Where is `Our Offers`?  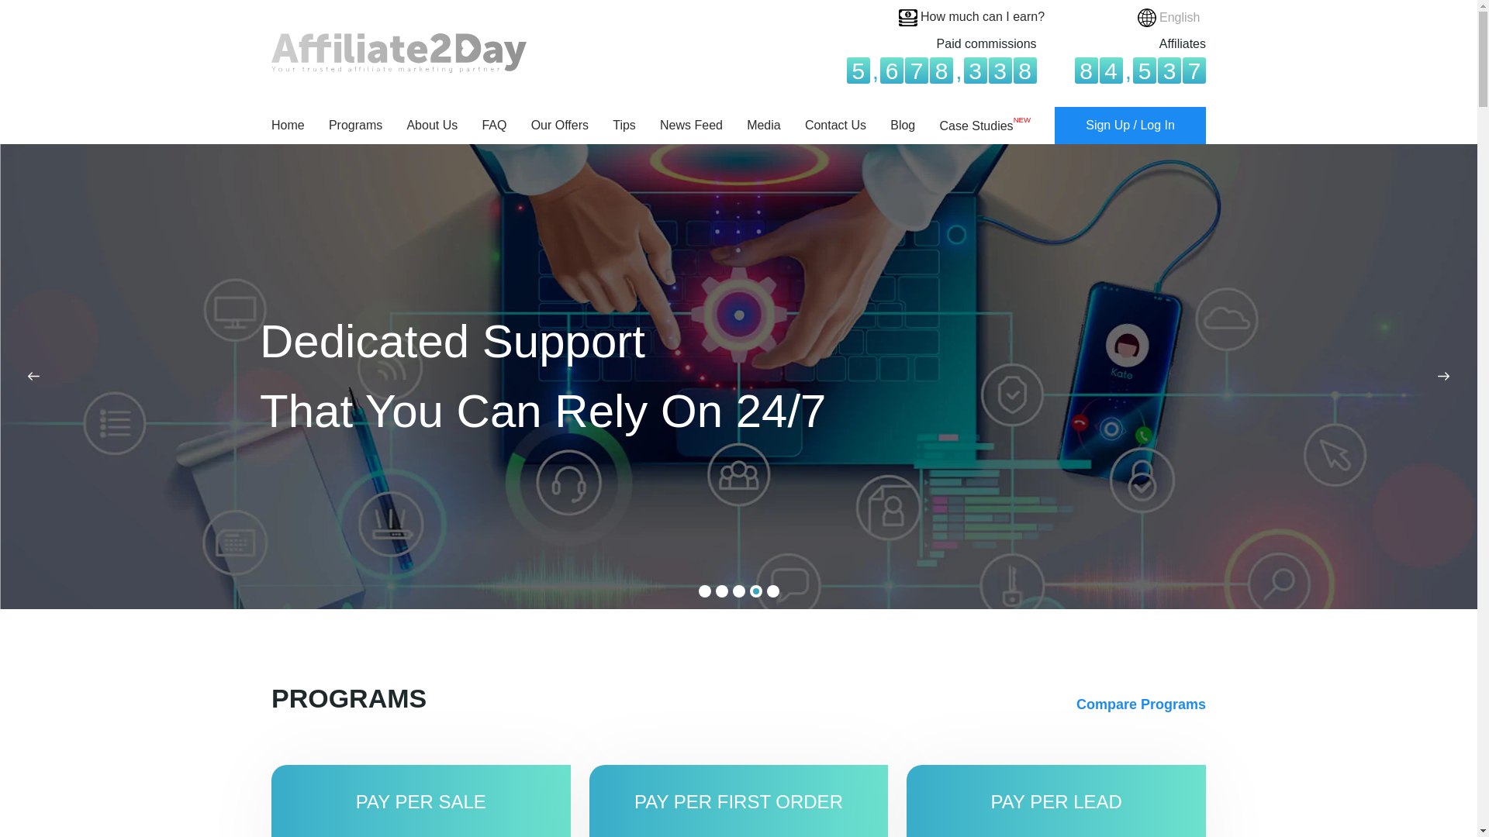
Our Offers is located at coordinates (560, 125).